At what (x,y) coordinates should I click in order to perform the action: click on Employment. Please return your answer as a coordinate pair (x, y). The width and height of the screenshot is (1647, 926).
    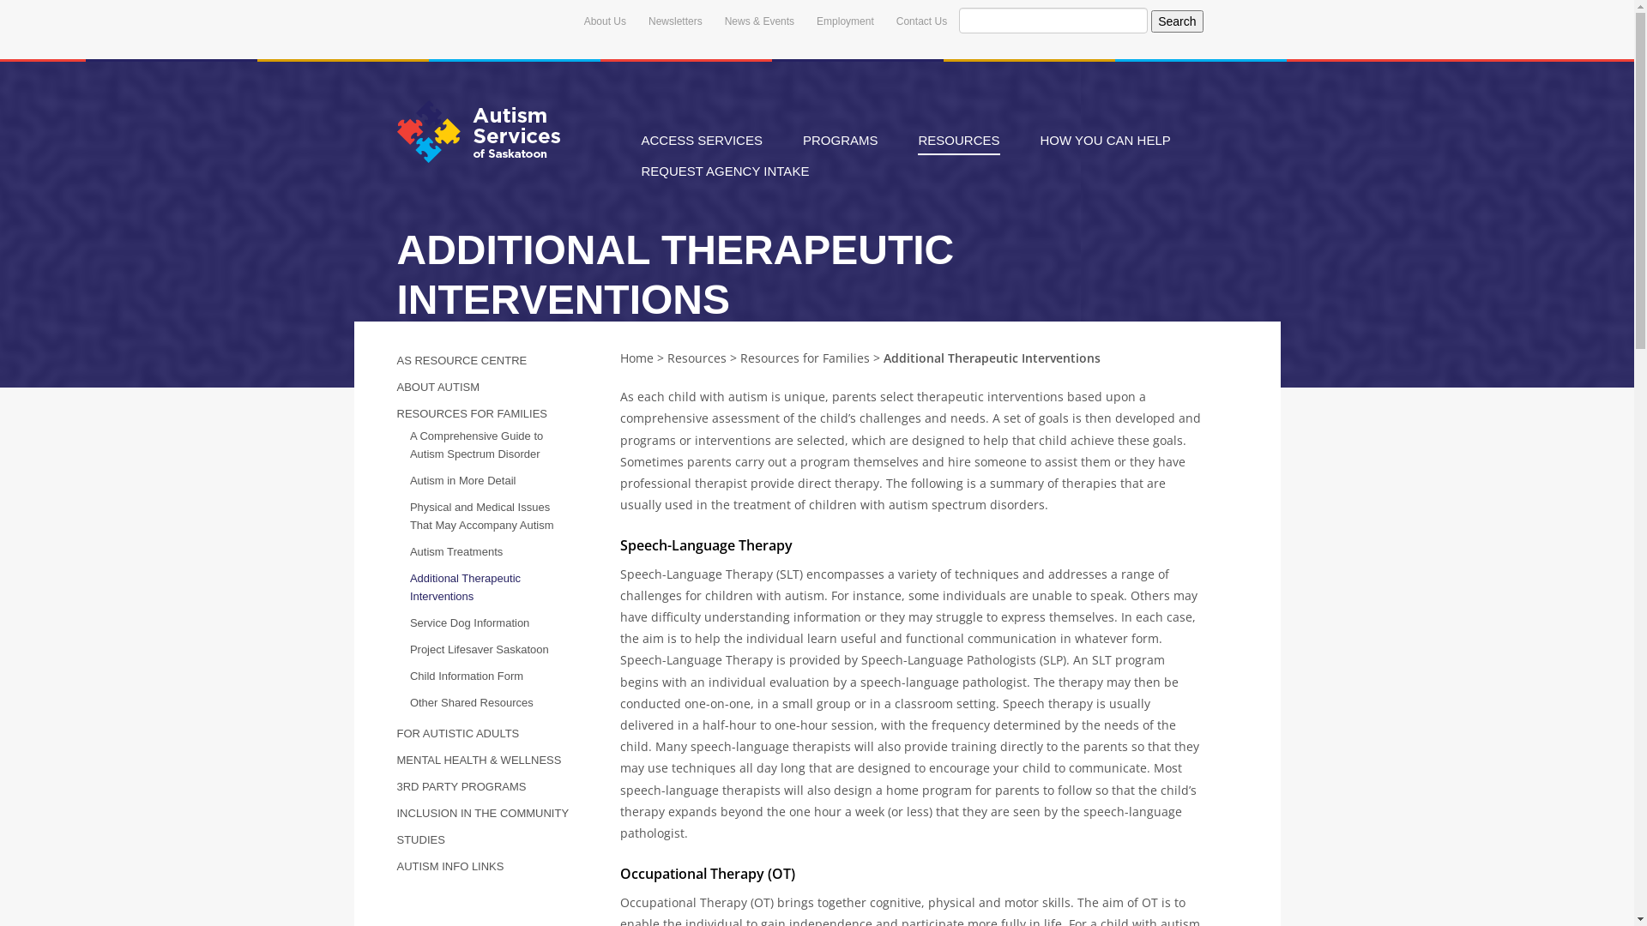
    Looking at the image, I should click on (846, 21).